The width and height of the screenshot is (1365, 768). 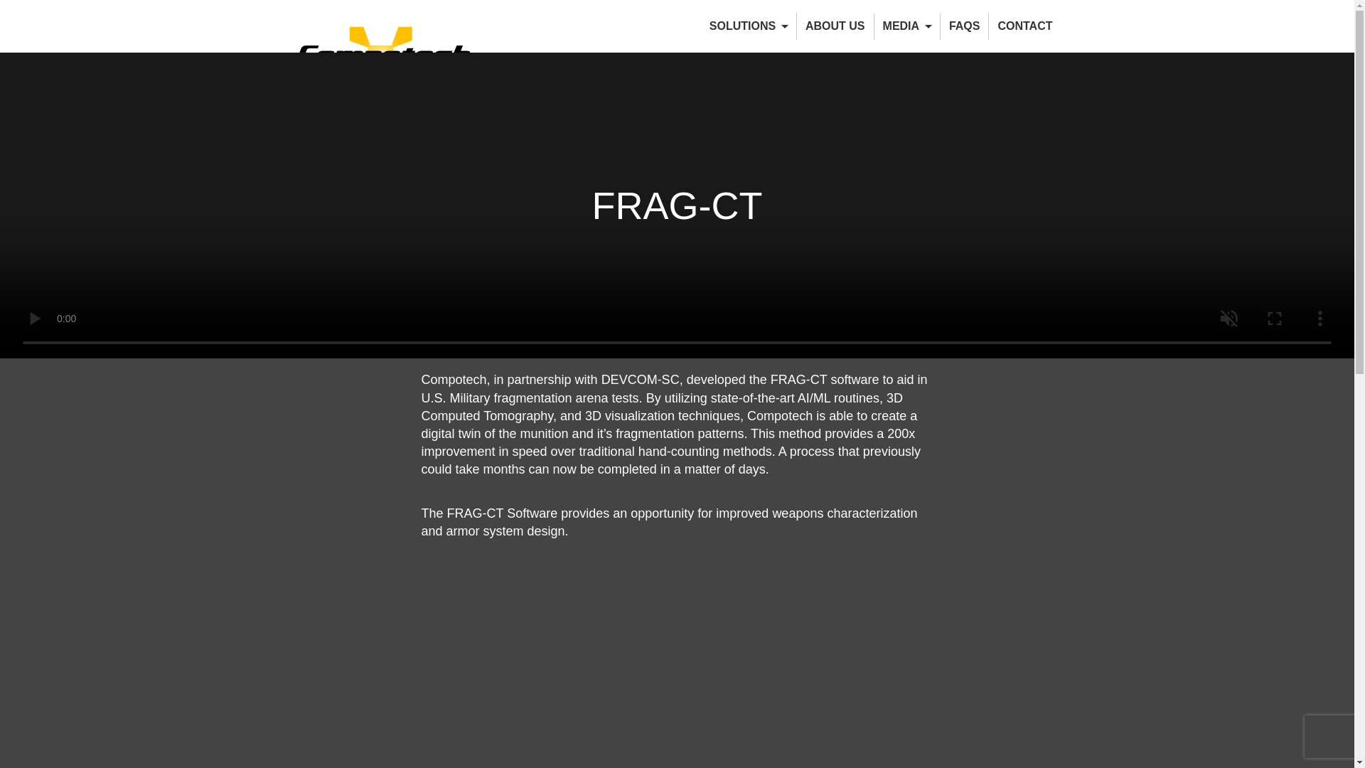 I want to click on CONTACT, so click(x=1024, y=26).